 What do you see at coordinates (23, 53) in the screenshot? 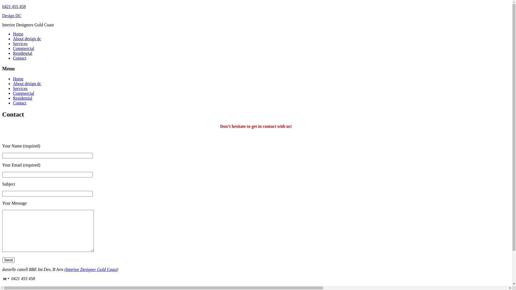
I see `Residential` at bounding box center [23, 53].